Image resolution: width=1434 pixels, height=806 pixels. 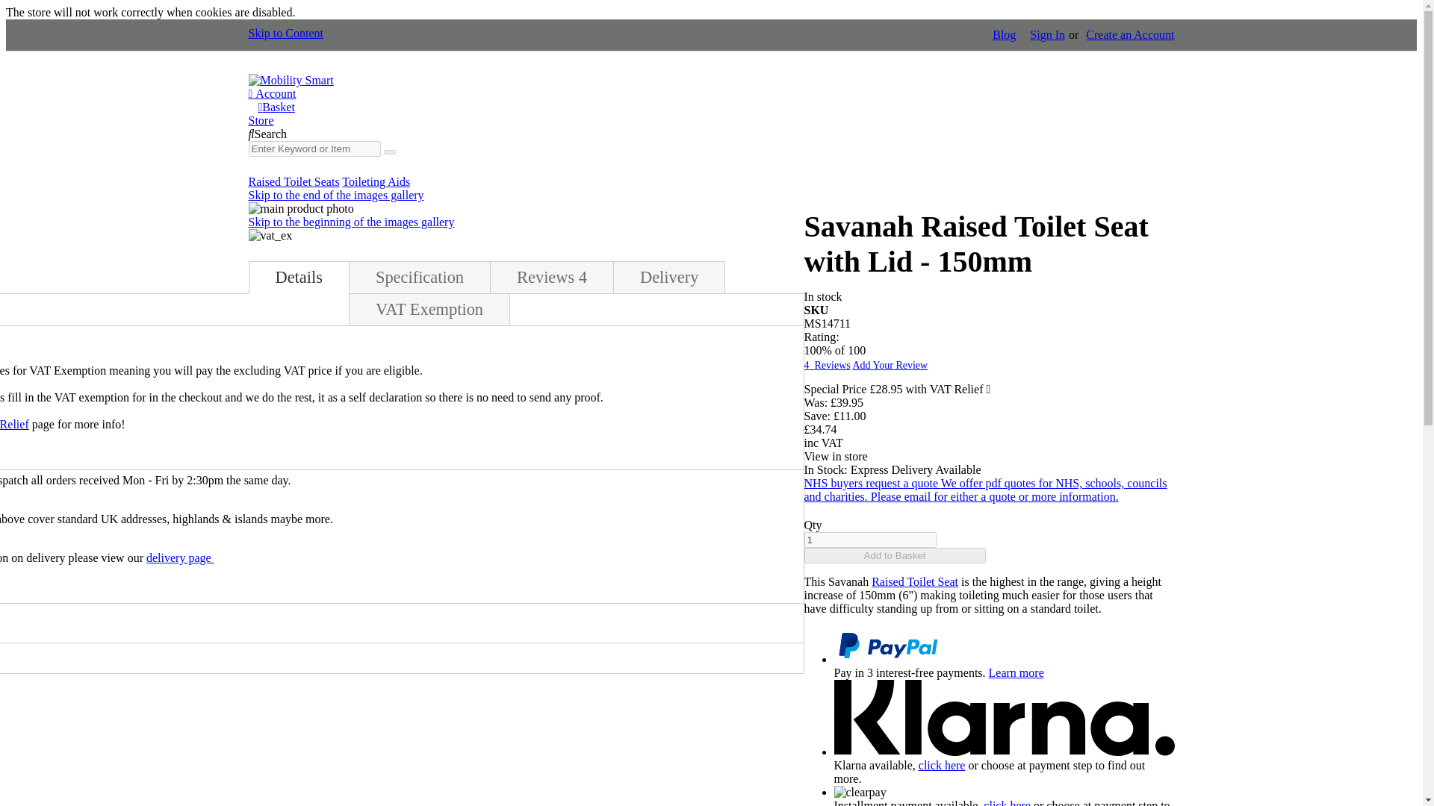 What do you see at coordinates (81, 424) in the screenshot?
I see `4` at bounding box center [81, 424].